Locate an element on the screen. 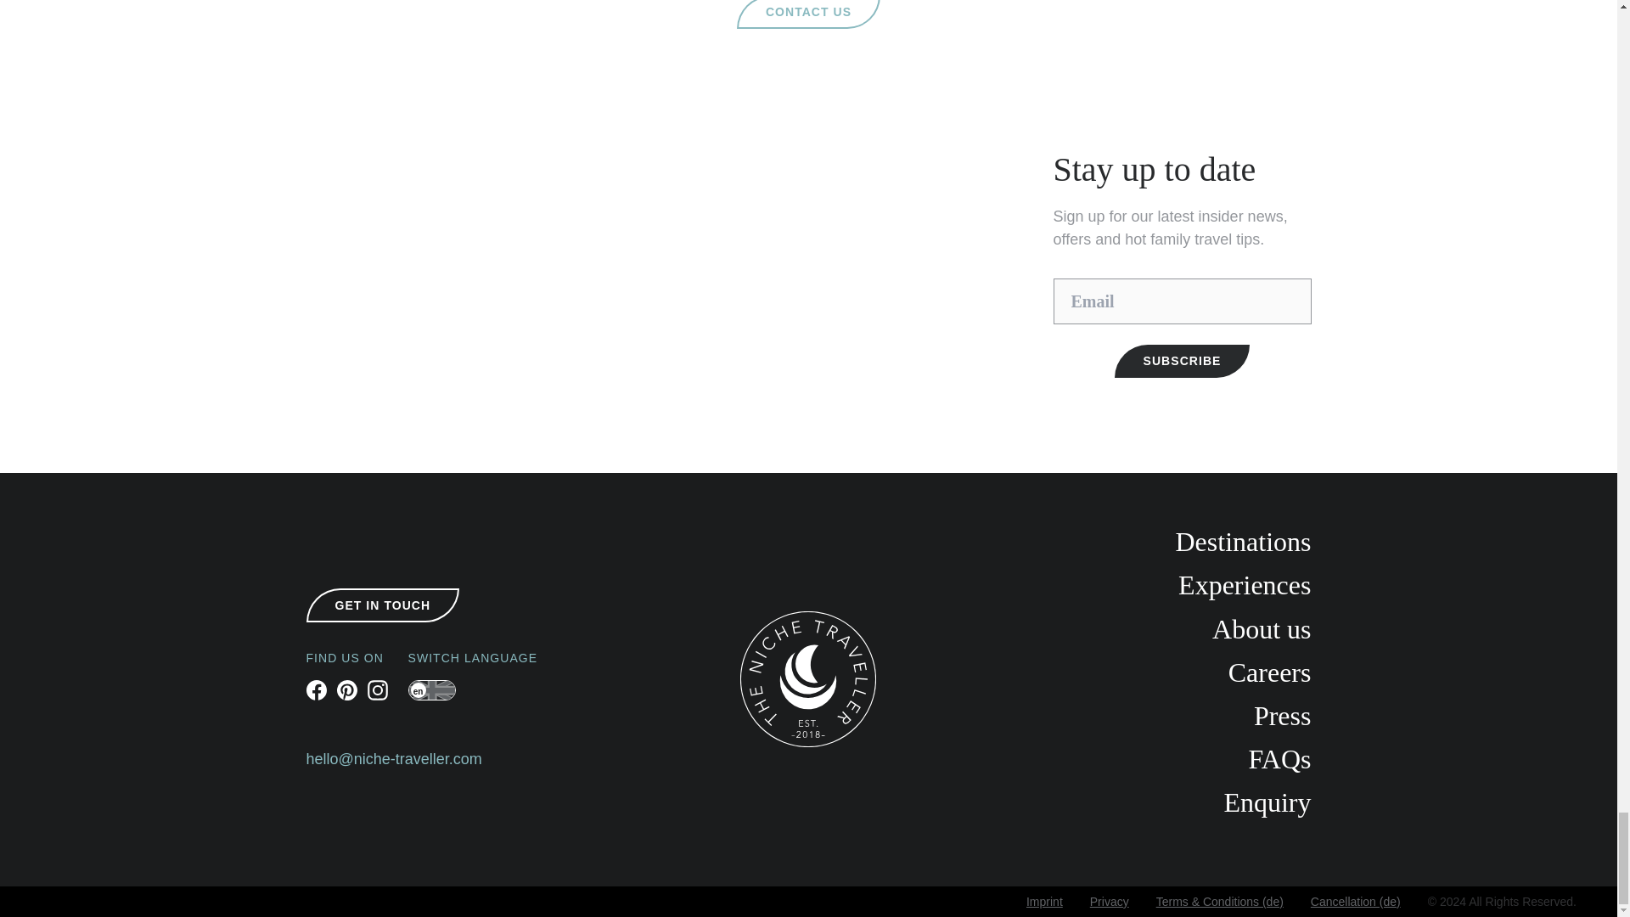 The image size is (1630, 917). Enquiry is located at coordinates (1144, 802).